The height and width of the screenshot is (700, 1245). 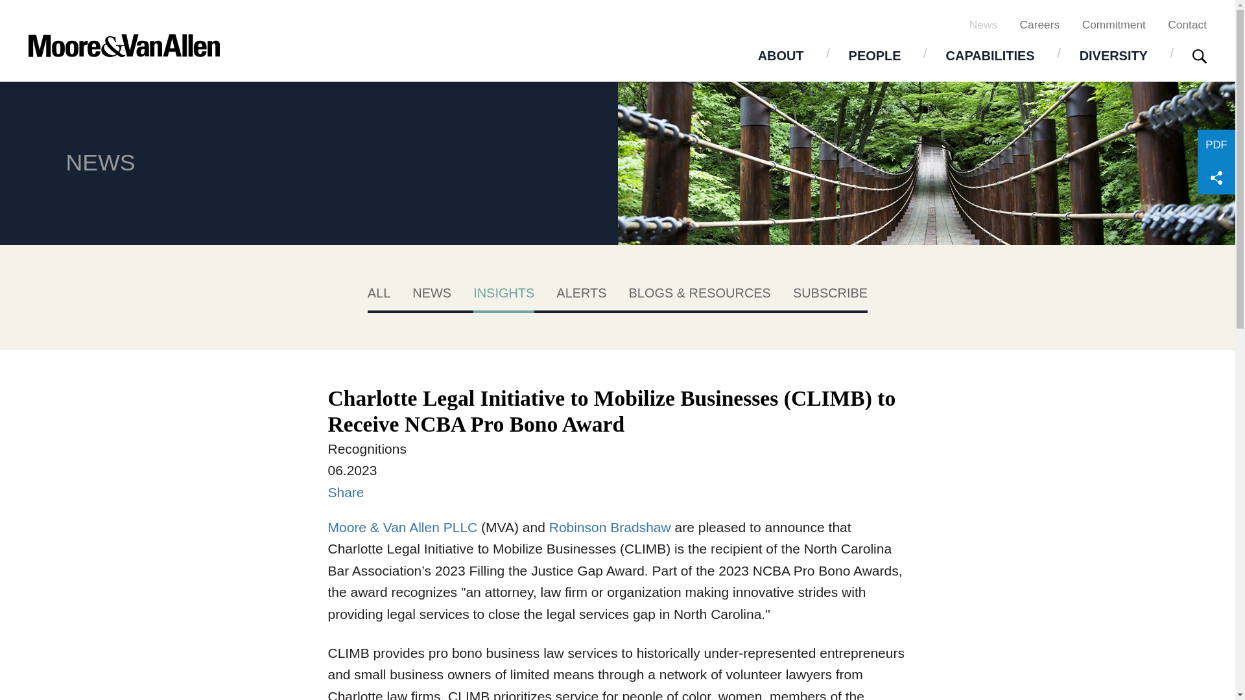 What do you see at coordinates (1216, 178) in the screenshot?
I see `Share` at bounding box center [1216, 178].